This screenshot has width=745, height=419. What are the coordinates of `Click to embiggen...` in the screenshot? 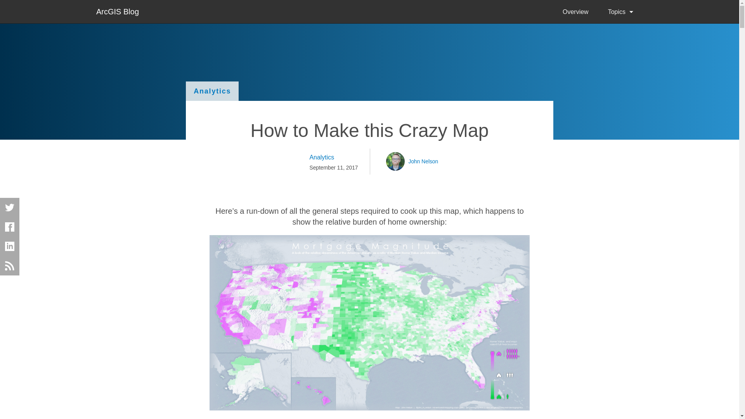 It's located at (369, 407).